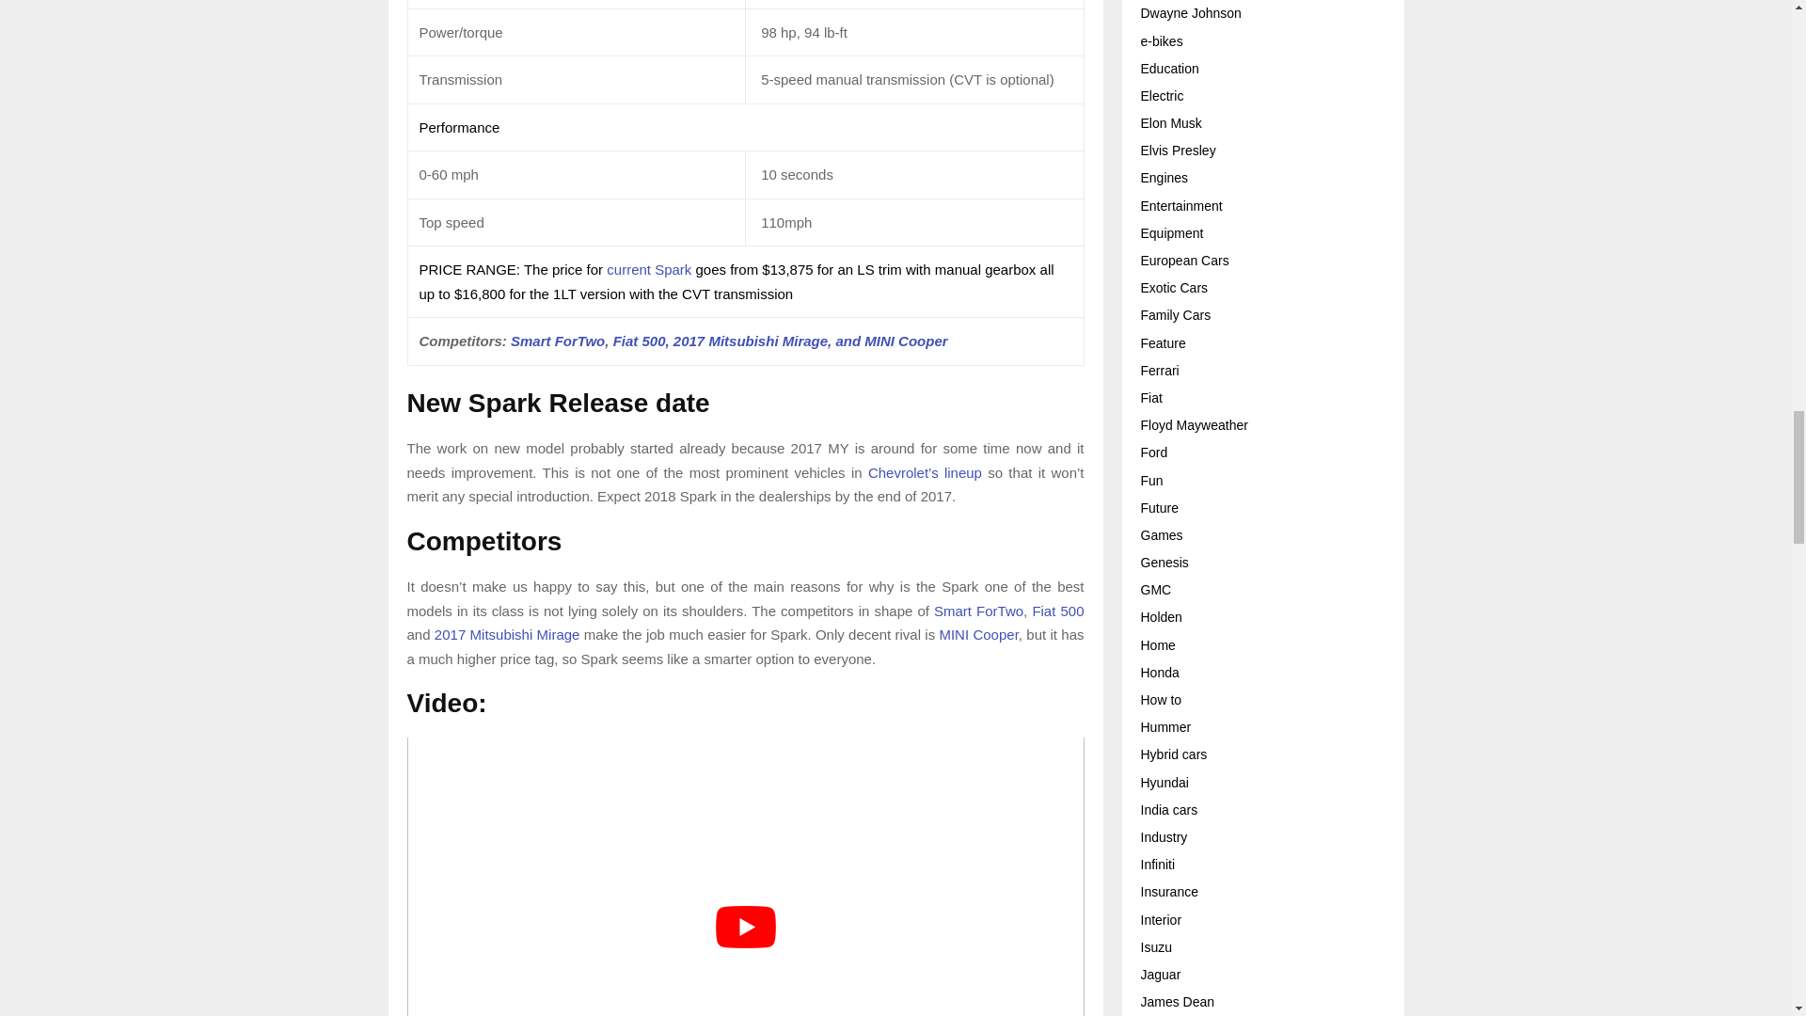 The image size is (1806, 1016). What do you see at coordinates (558, 341) in the screenshot?
I see `Smart ForTwo` at bounding box center [558, 341].